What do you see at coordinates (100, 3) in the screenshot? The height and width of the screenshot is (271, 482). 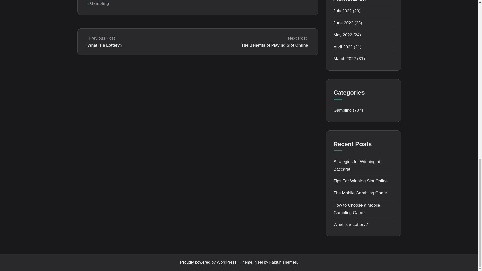 I see `Gambling` at bounding box center [100, 3].